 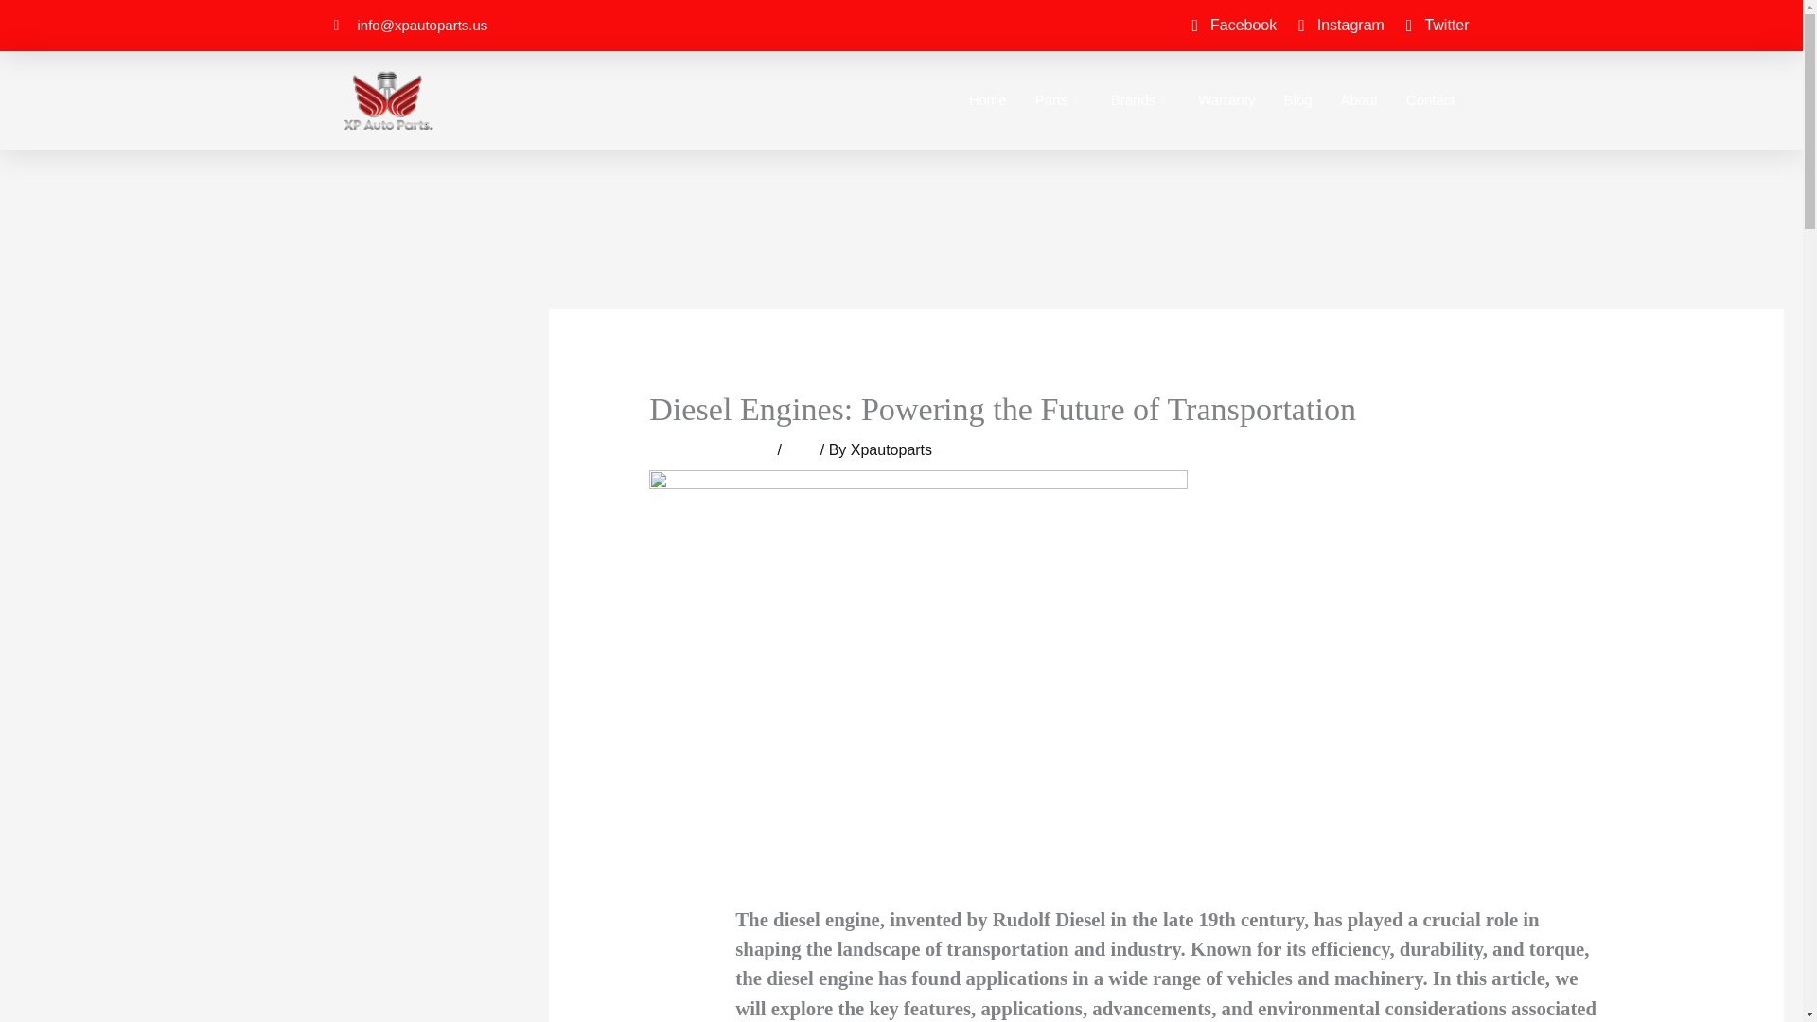 What do you see at coordinates (1059, 99) in the screenshot?
I see `Parts` at bounding box center [1059, 99].